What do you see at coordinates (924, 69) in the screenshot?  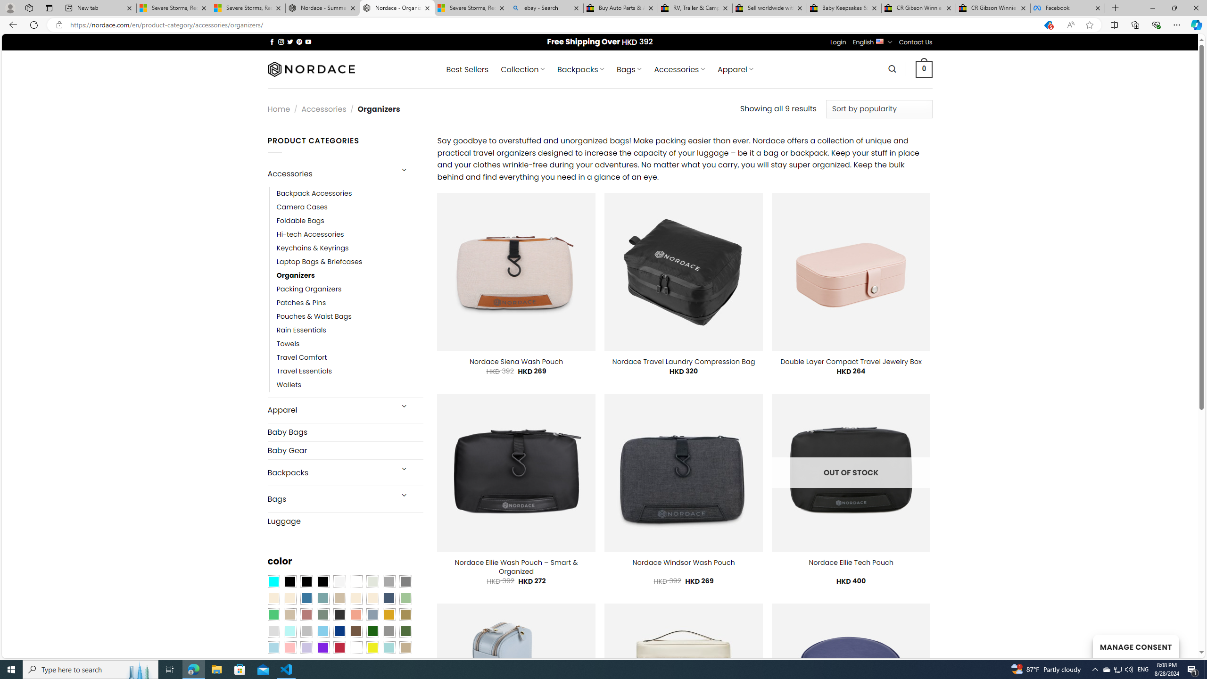 I see ` 0 ` at bounding box center [924, 69].